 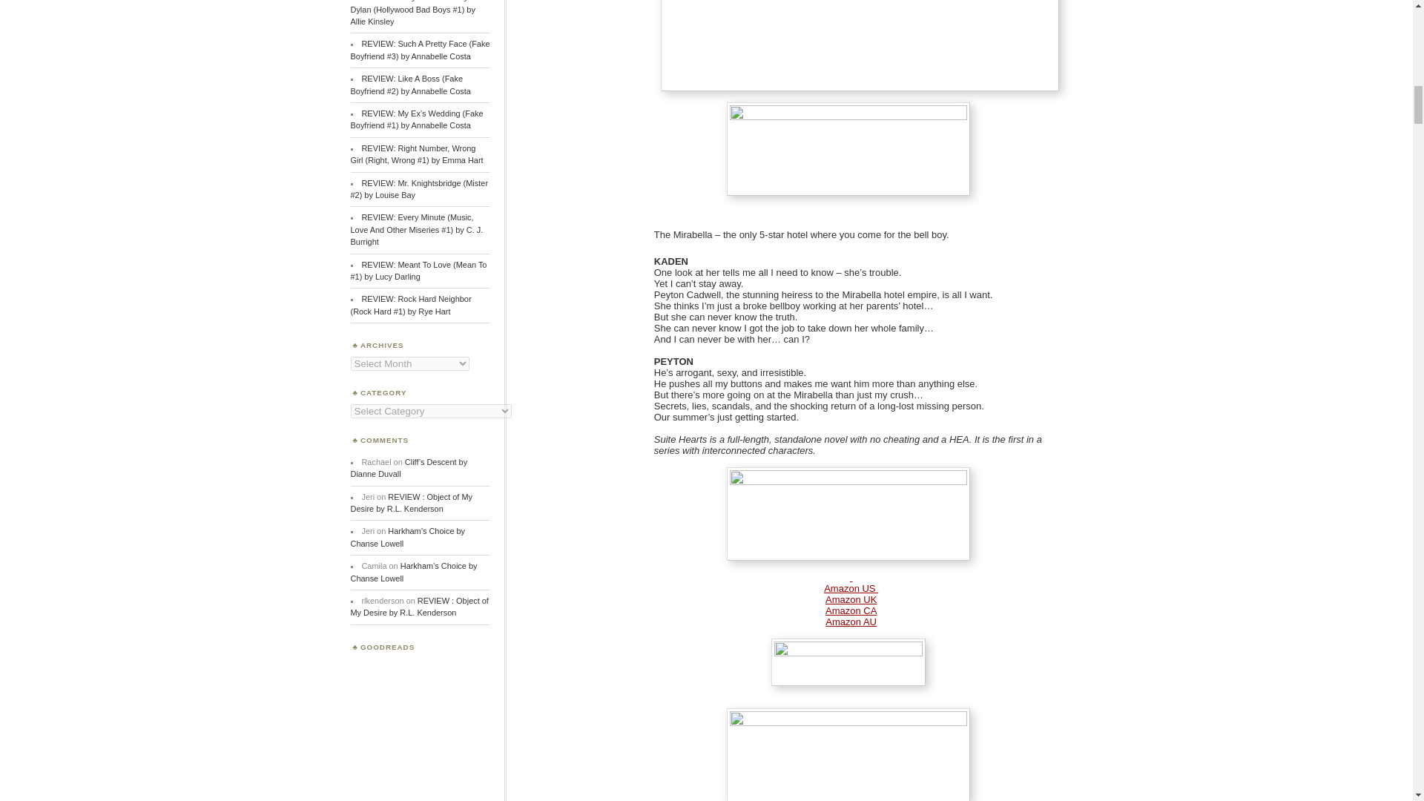 I want to click on Amazon UK, so click(x=851, y=599).